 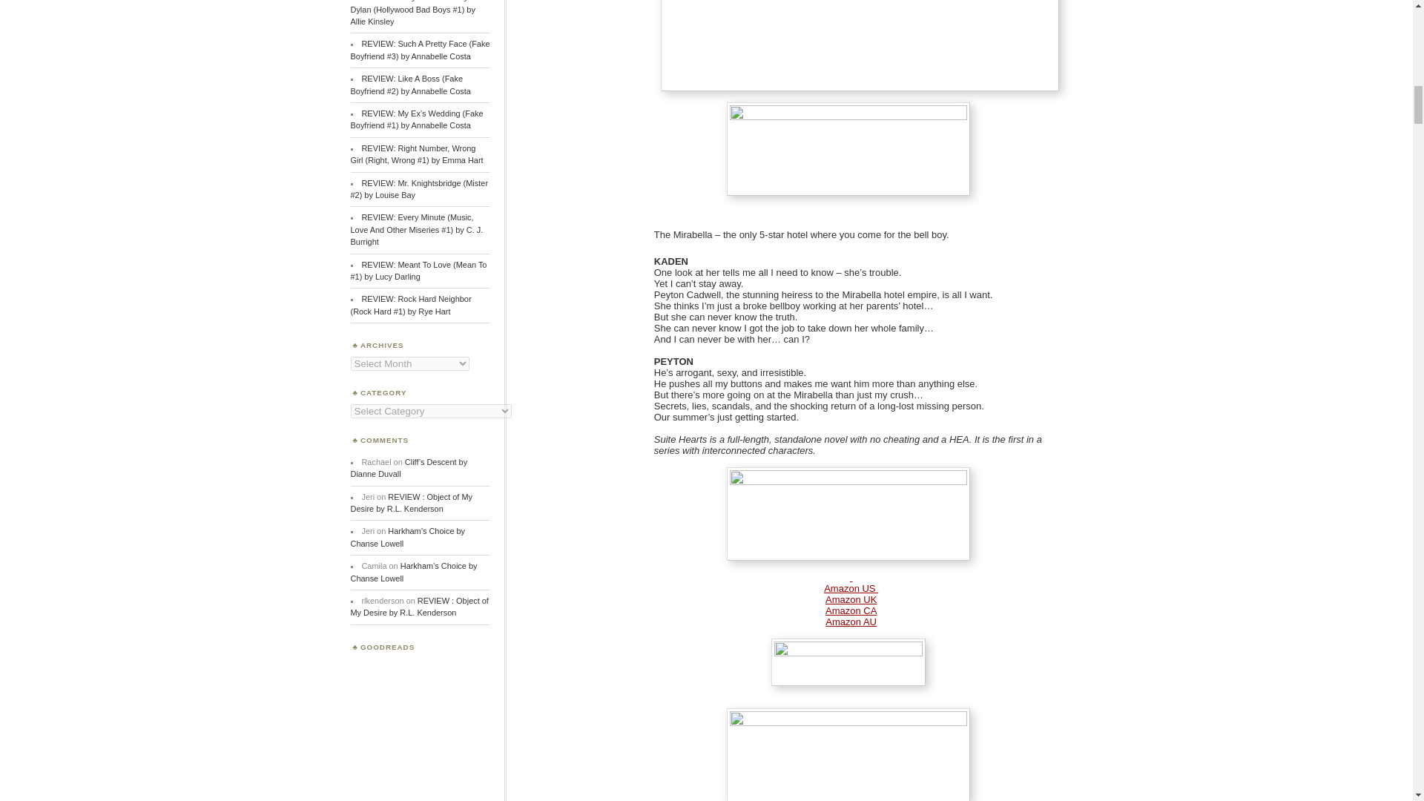 I want to click on Amazon UK, so click(x=851, y=599).